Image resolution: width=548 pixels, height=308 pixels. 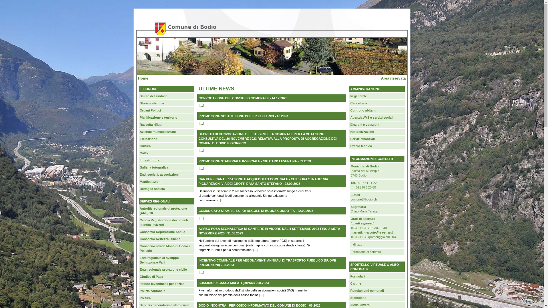 I want to click on Infrastrutture, so click(x=167, y=160).